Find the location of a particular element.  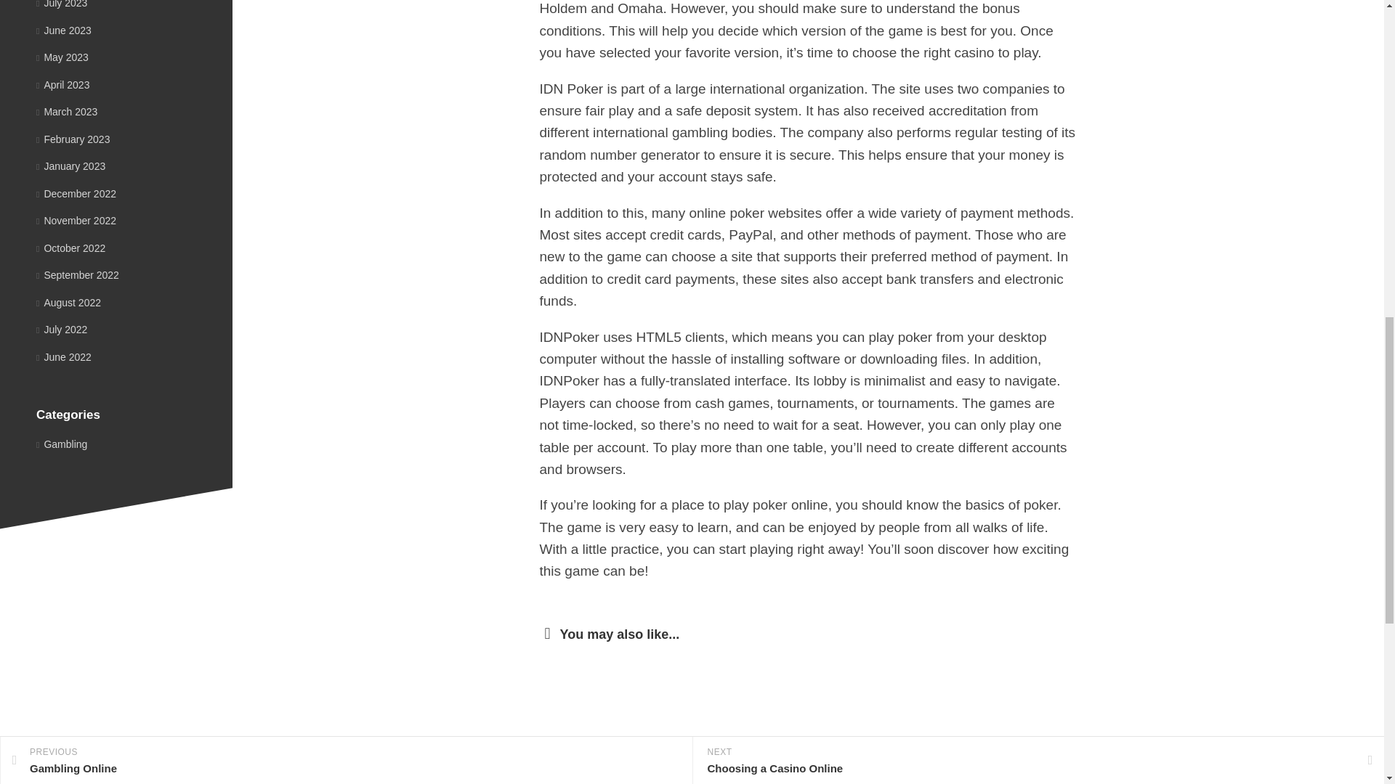

What is the Lottery? is located at coordinates (953, 777).